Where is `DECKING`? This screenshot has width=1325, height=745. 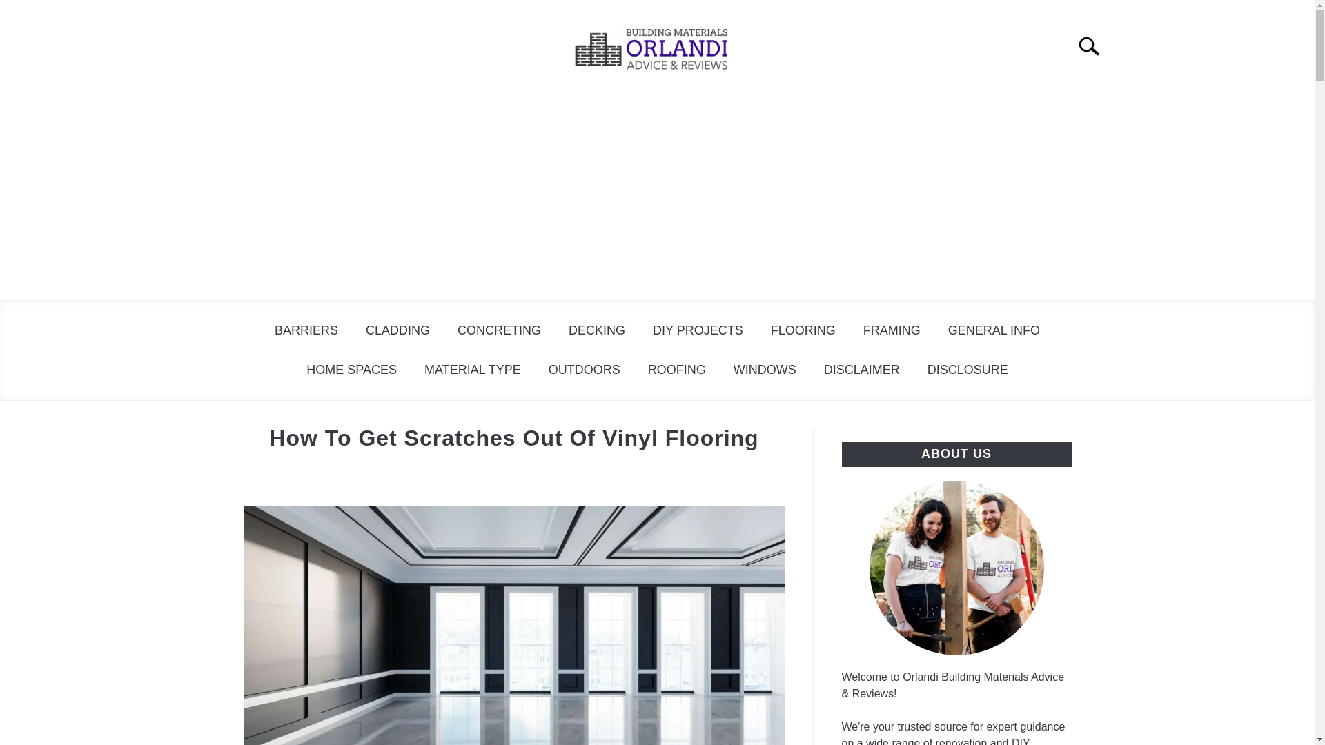
DECKING is located at coordinates (596, 330).